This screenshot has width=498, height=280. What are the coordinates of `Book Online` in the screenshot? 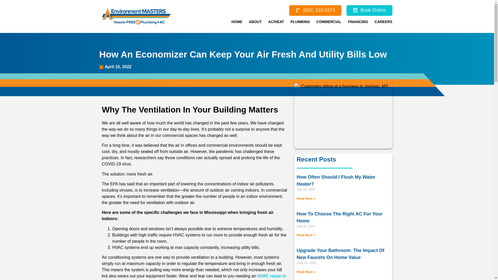 It's located at (369, 10).